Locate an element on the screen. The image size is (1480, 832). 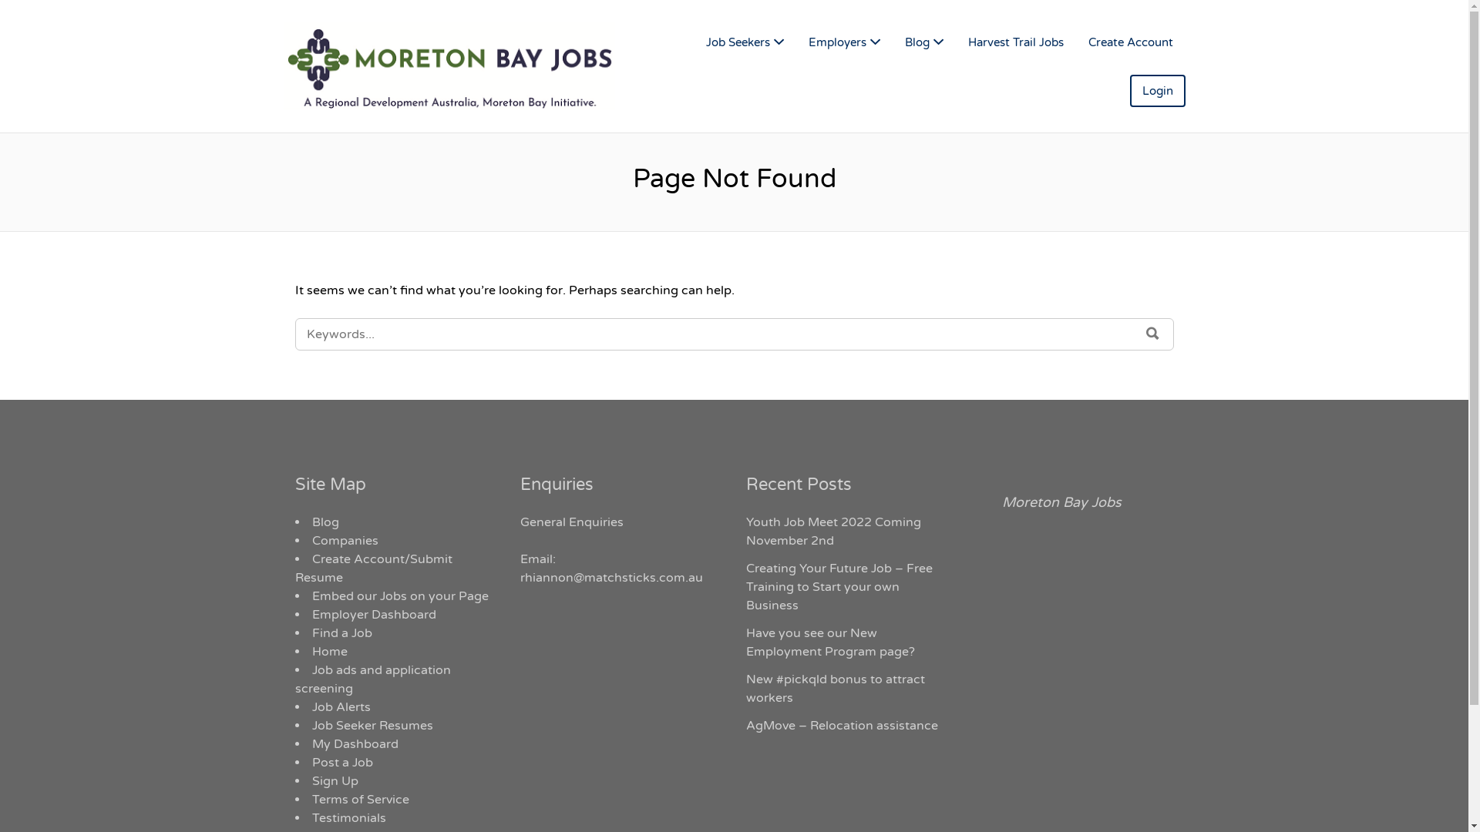
Job Seeker Resumes is located at coordinates (372, 726).